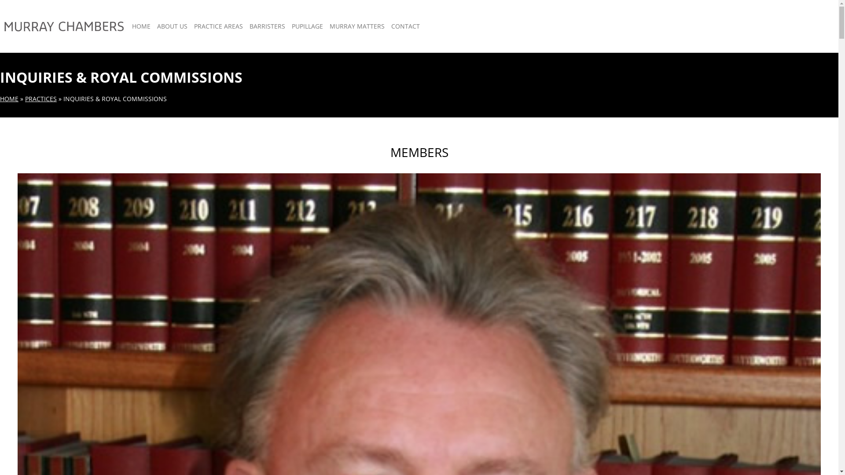 This screenshot has height=475, width=845. Describe the element at coordinates (268, 26) in the screenshot. I see `BARRISTERS` at that location.